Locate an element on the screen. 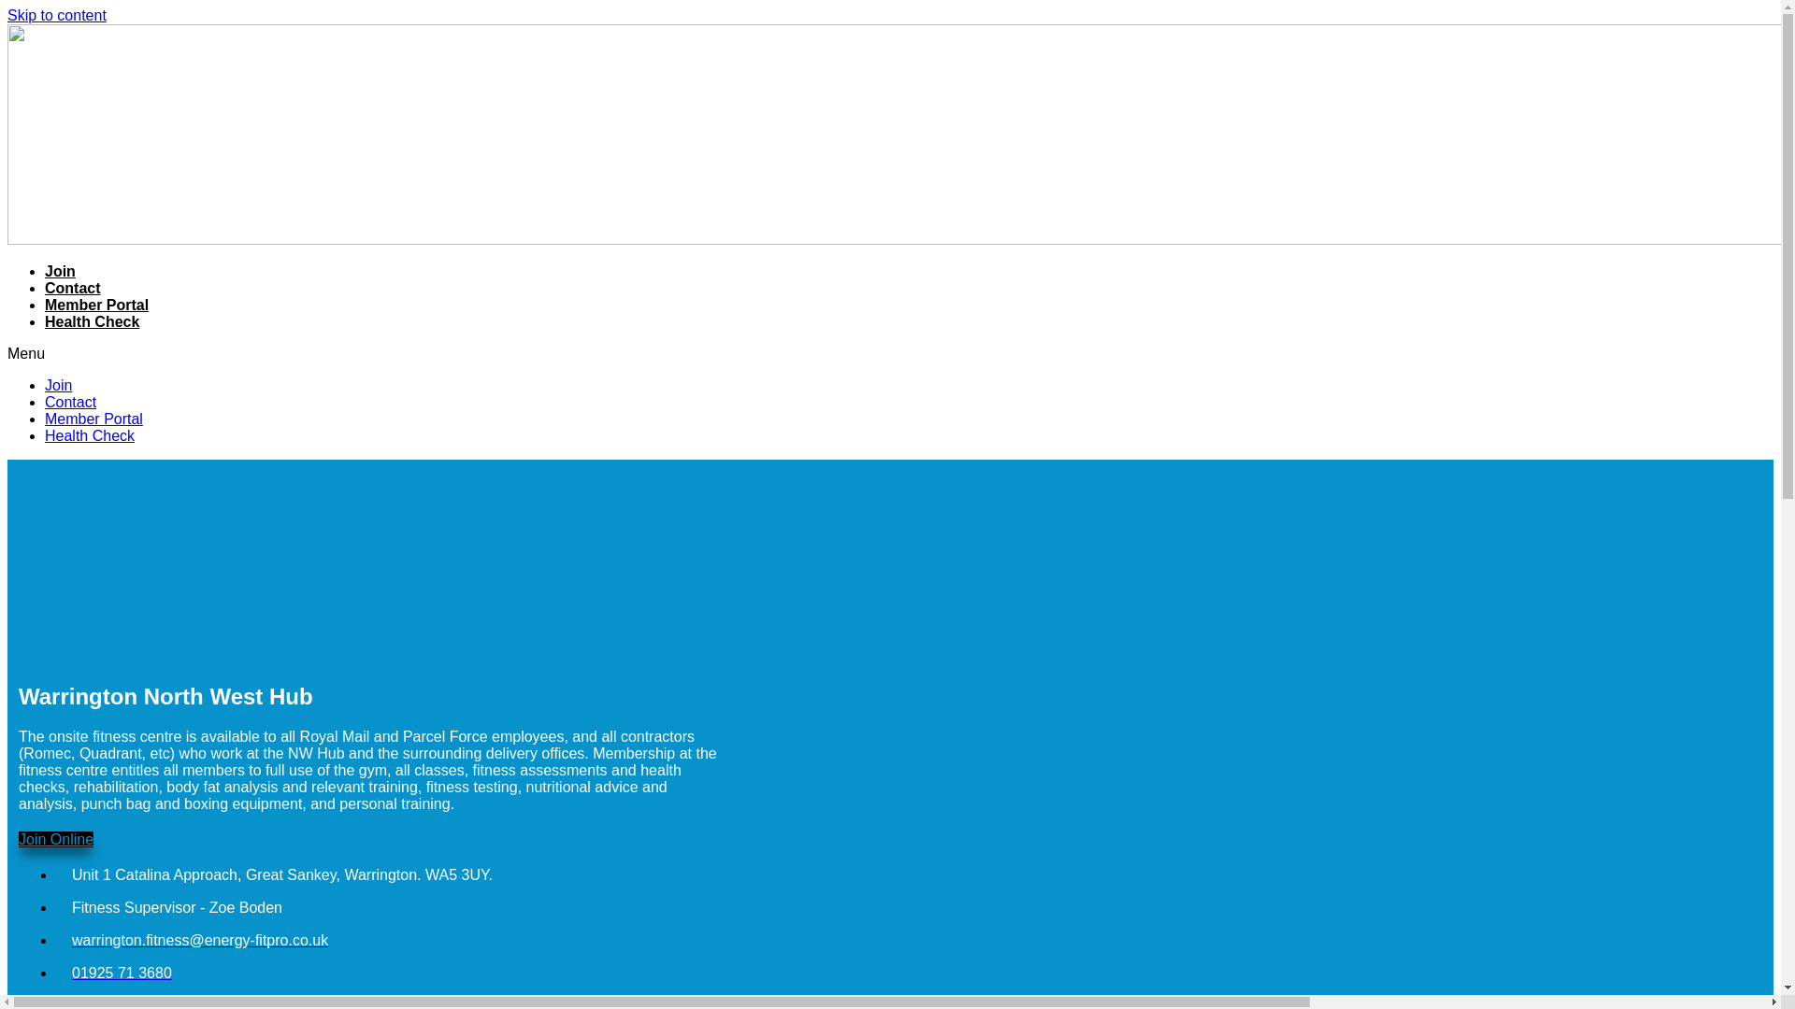  Join is located at coordinates (60, 271).